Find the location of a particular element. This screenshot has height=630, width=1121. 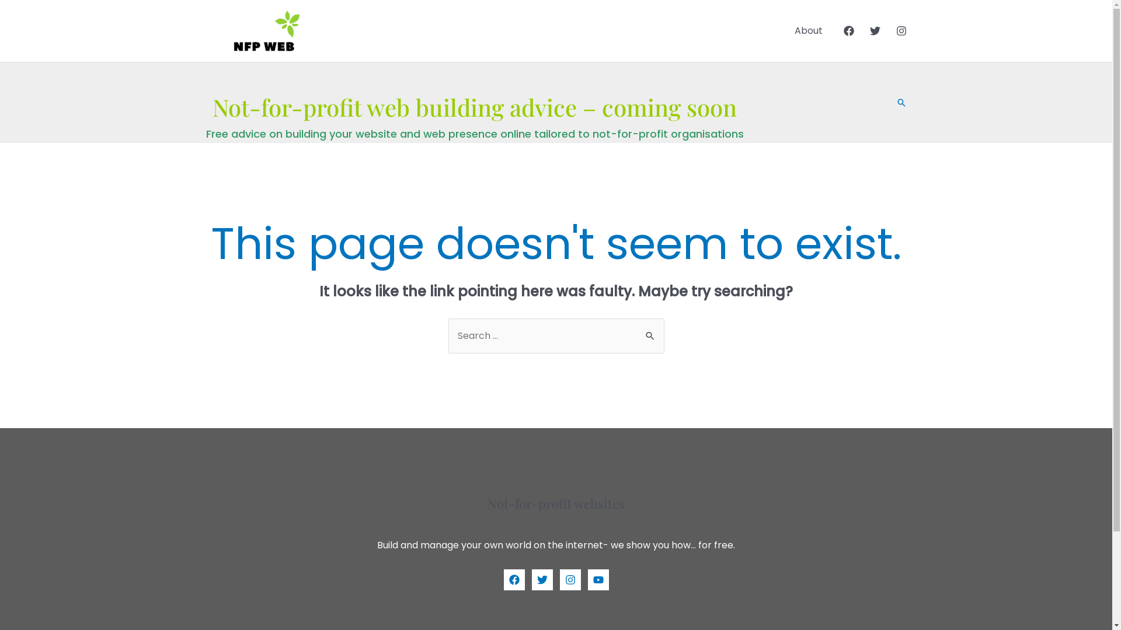

About is located at coordinates (808, 31).